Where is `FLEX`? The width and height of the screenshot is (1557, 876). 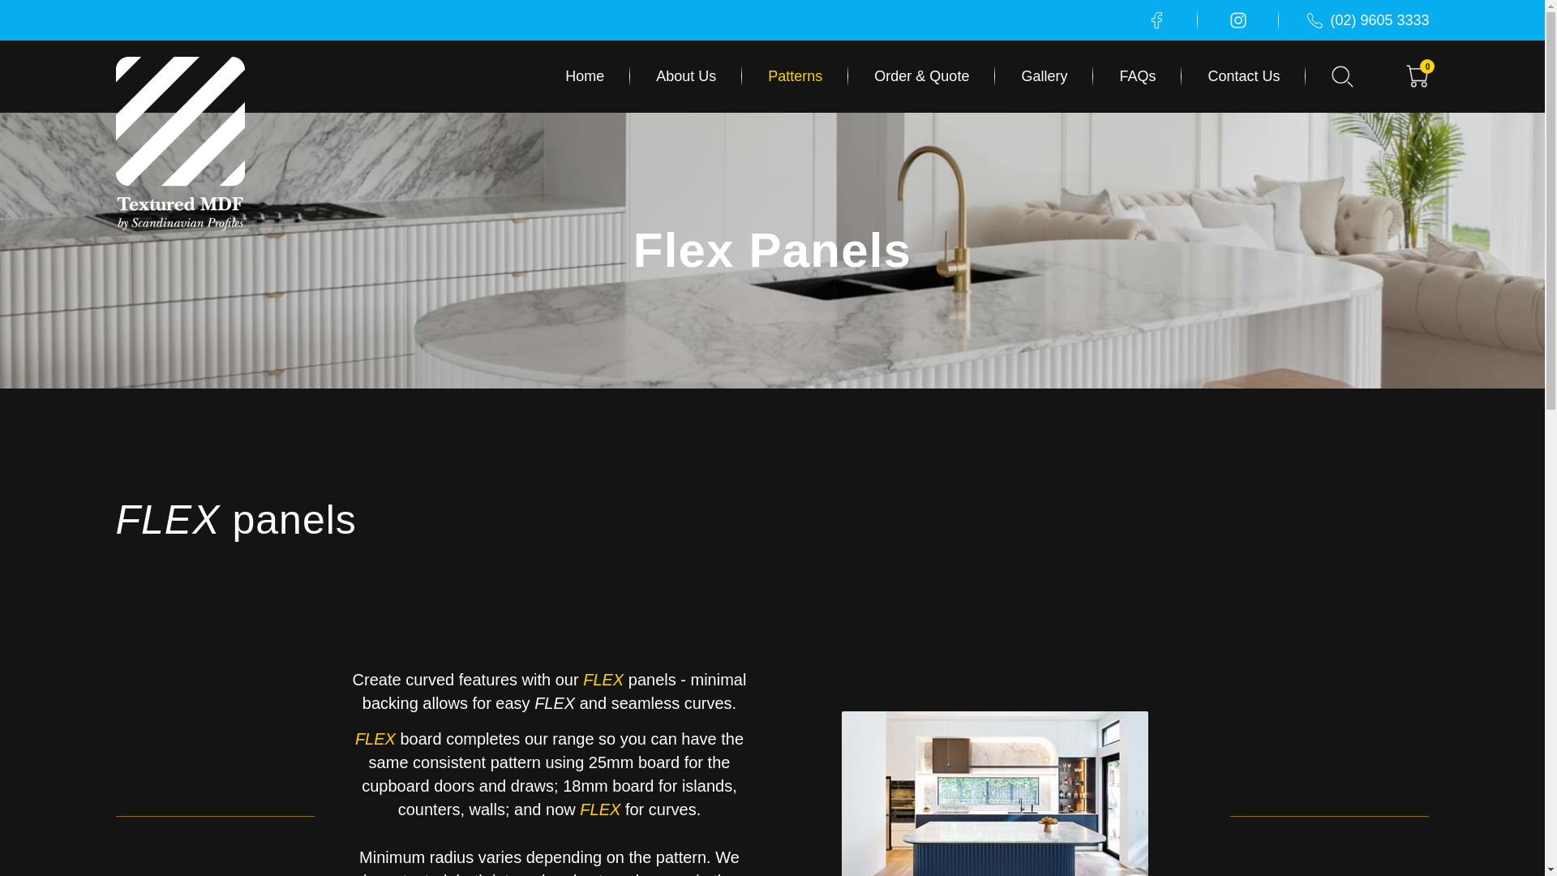
FLEX is located at coordinates (377, 738).